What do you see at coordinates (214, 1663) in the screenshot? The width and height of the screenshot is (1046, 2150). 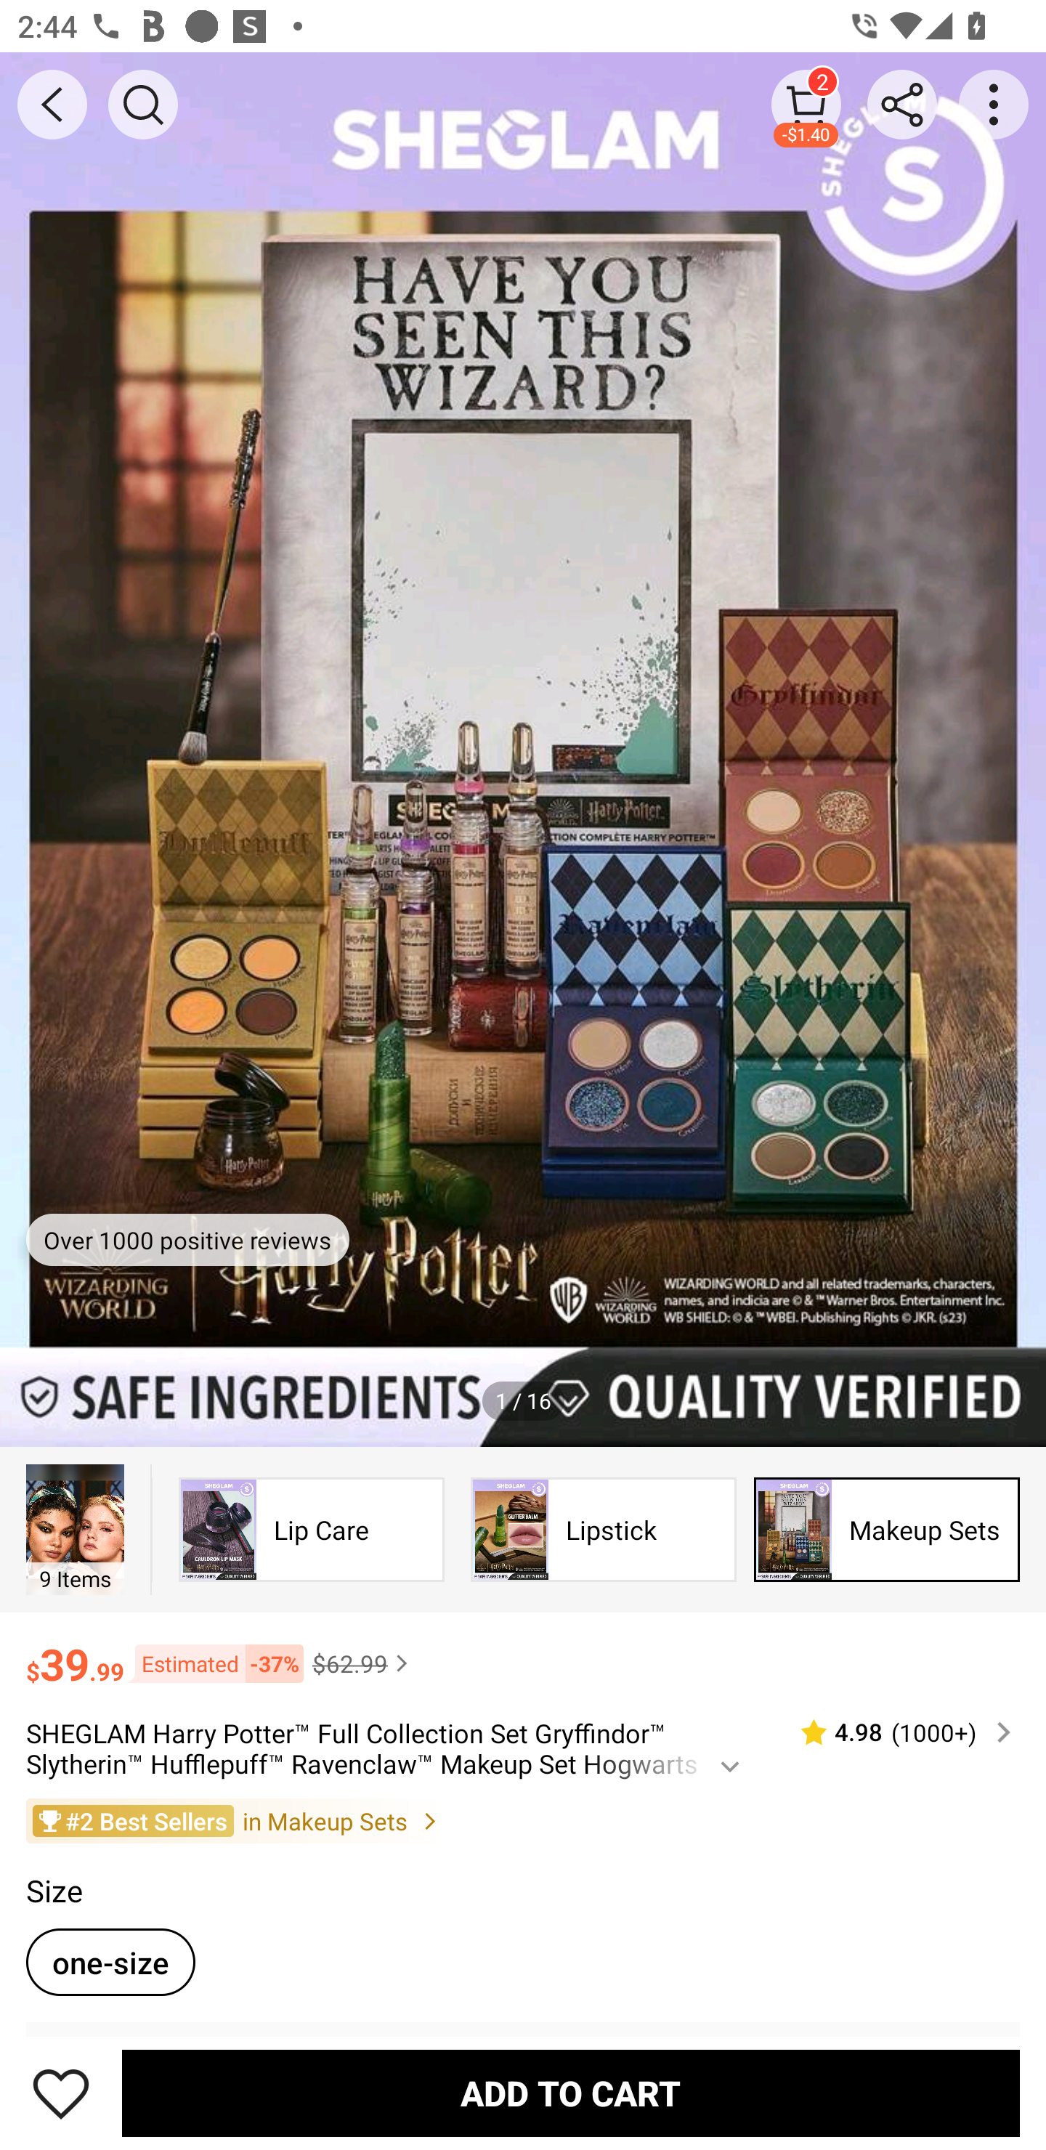 I see `Estimated -37%` at bounding box center [214, 1663].